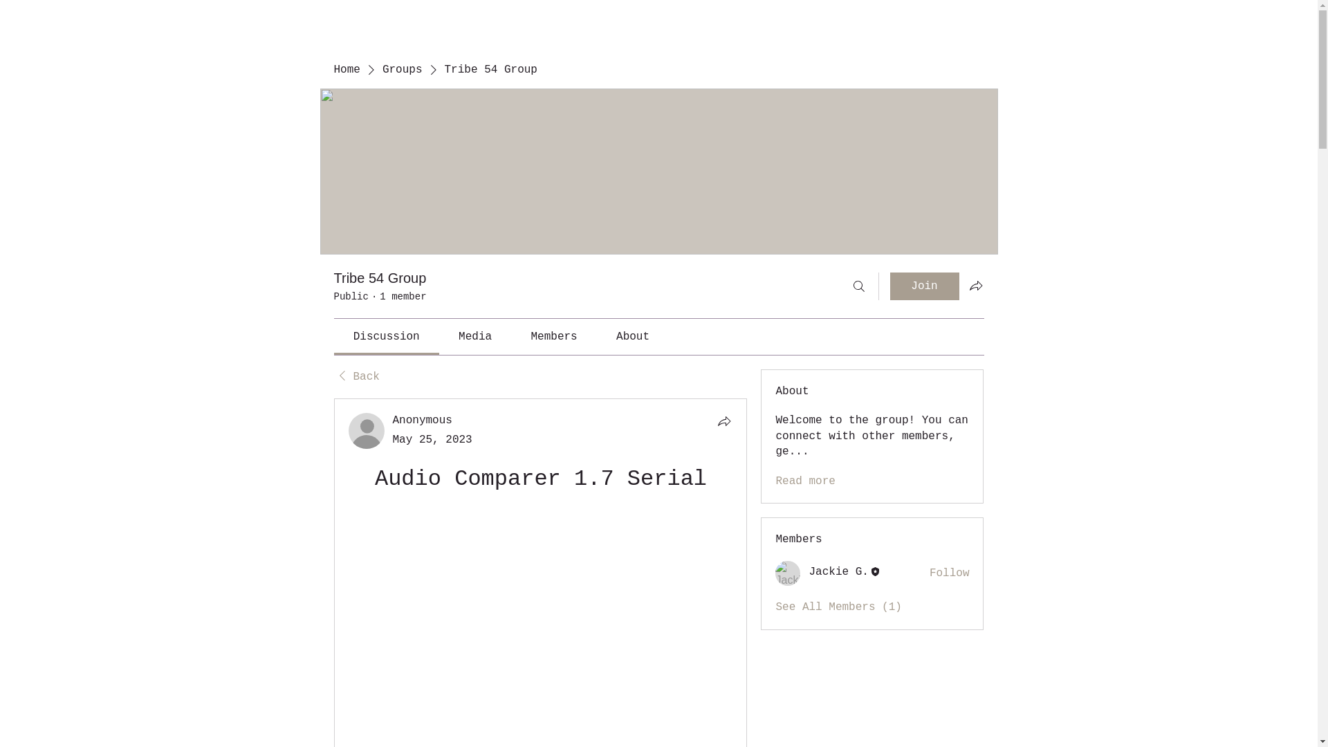  I want to click on Join, so click(924, 286).